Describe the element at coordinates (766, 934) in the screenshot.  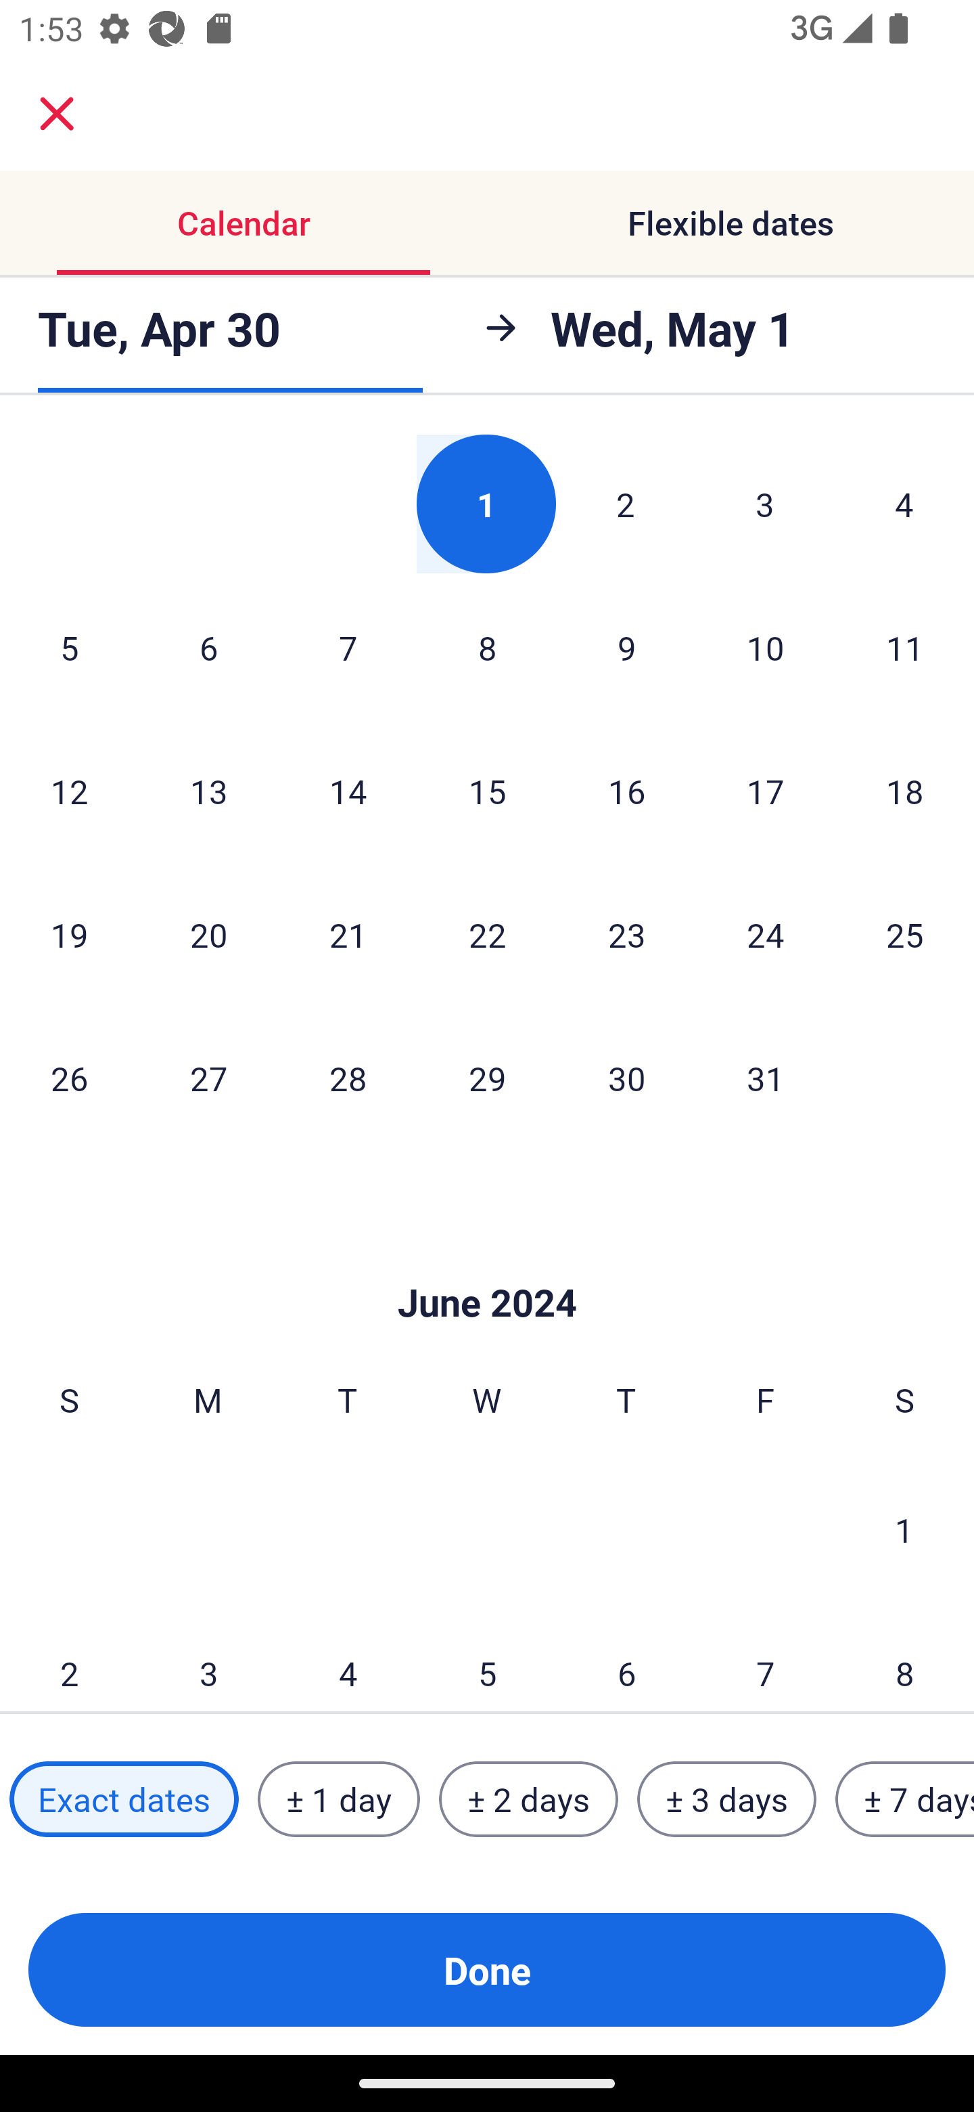
I see `24 Friday, May 24, 2024` at that location.